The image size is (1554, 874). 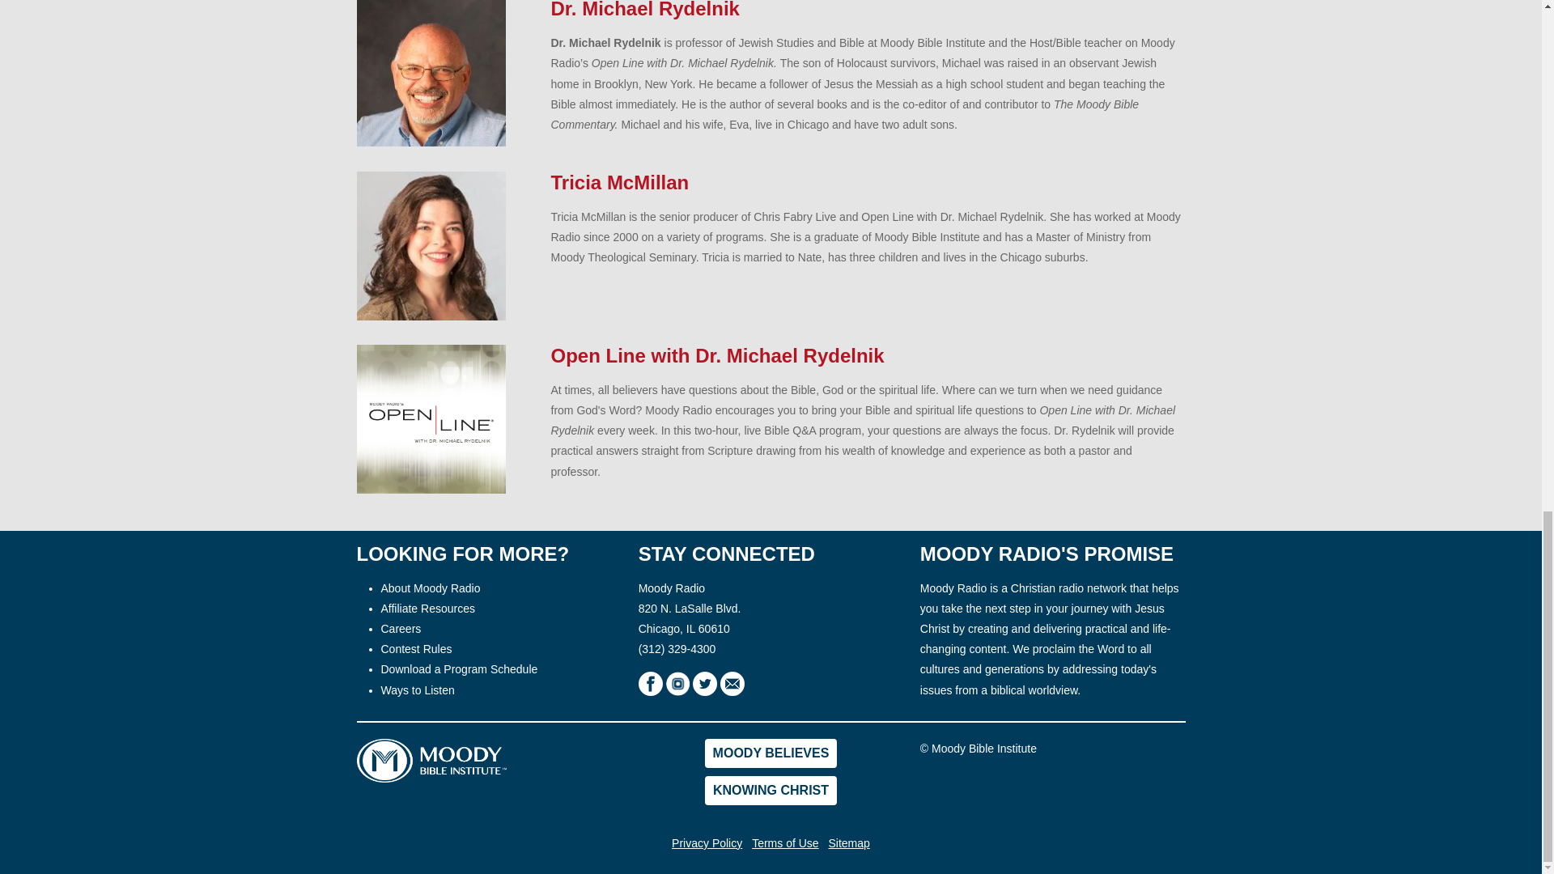 I want to click on Moody Radio Facebook, so click(x=652, y=683).